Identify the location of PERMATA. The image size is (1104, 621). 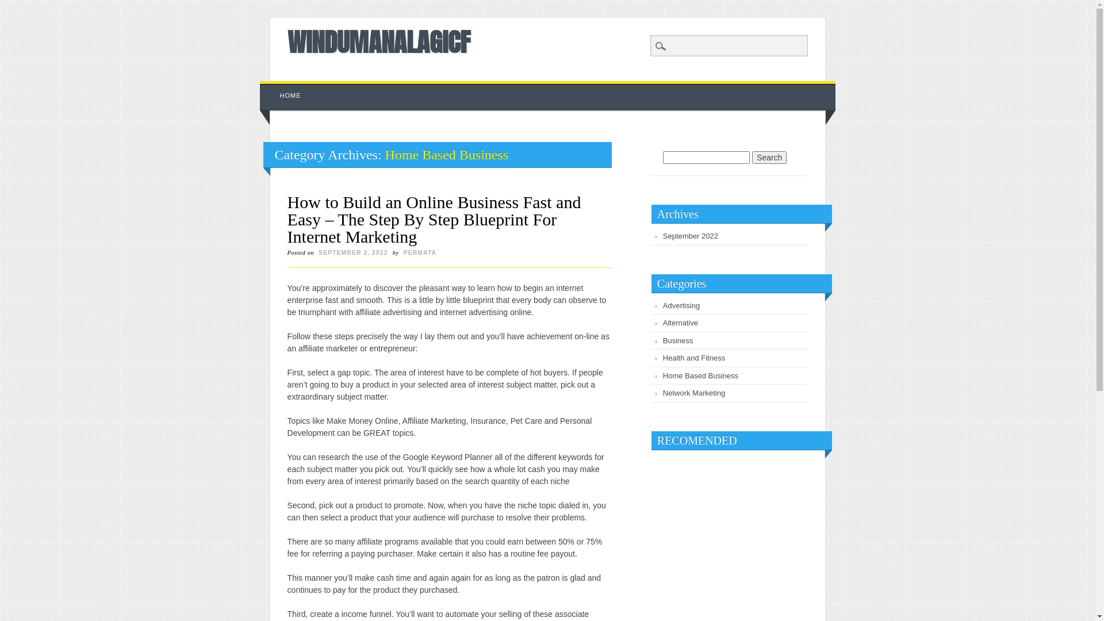
(420, 252).